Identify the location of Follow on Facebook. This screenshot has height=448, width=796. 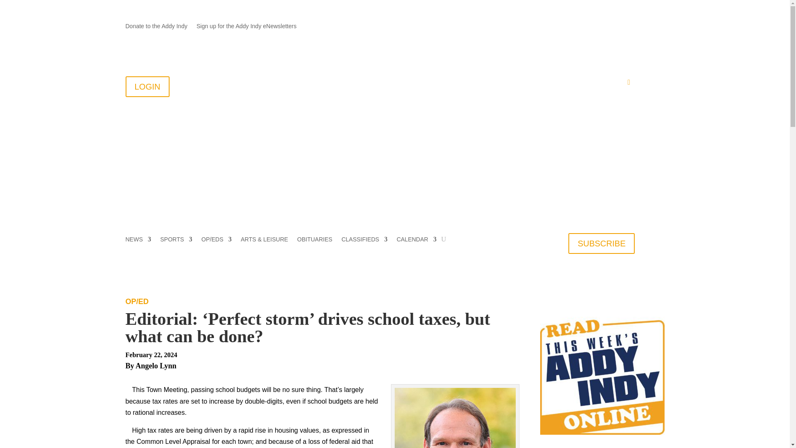
(595, 26).